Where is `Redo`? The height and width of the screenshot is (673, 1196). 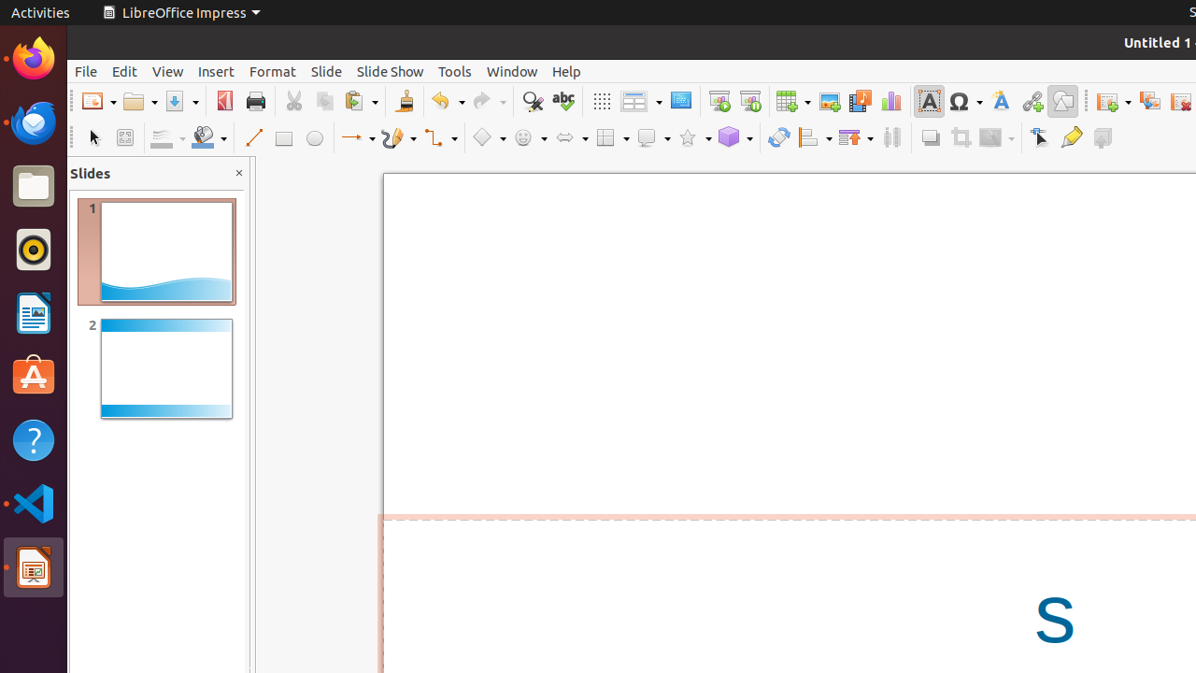 Redo is located at coordinates (489, 101).